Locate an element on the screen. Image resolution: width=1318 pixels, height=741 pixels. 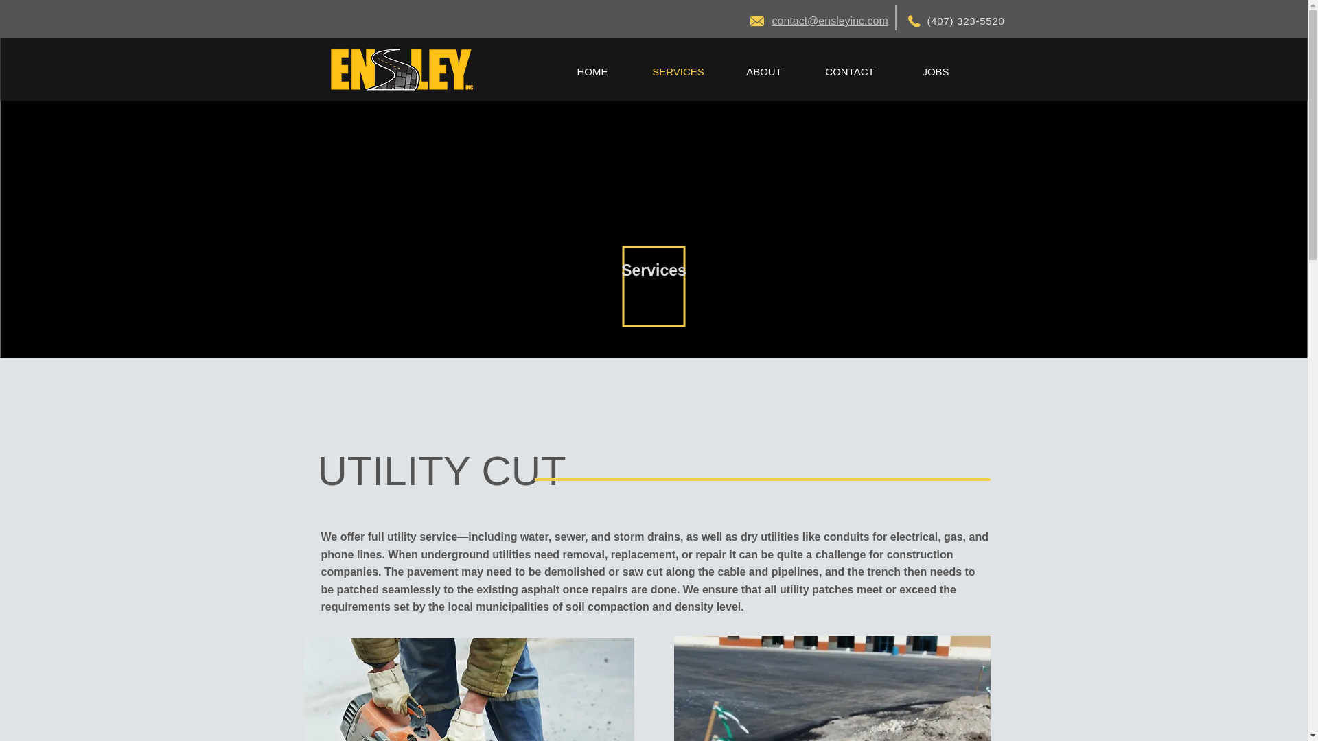
CONTACT is located at coordinates (850, 71).